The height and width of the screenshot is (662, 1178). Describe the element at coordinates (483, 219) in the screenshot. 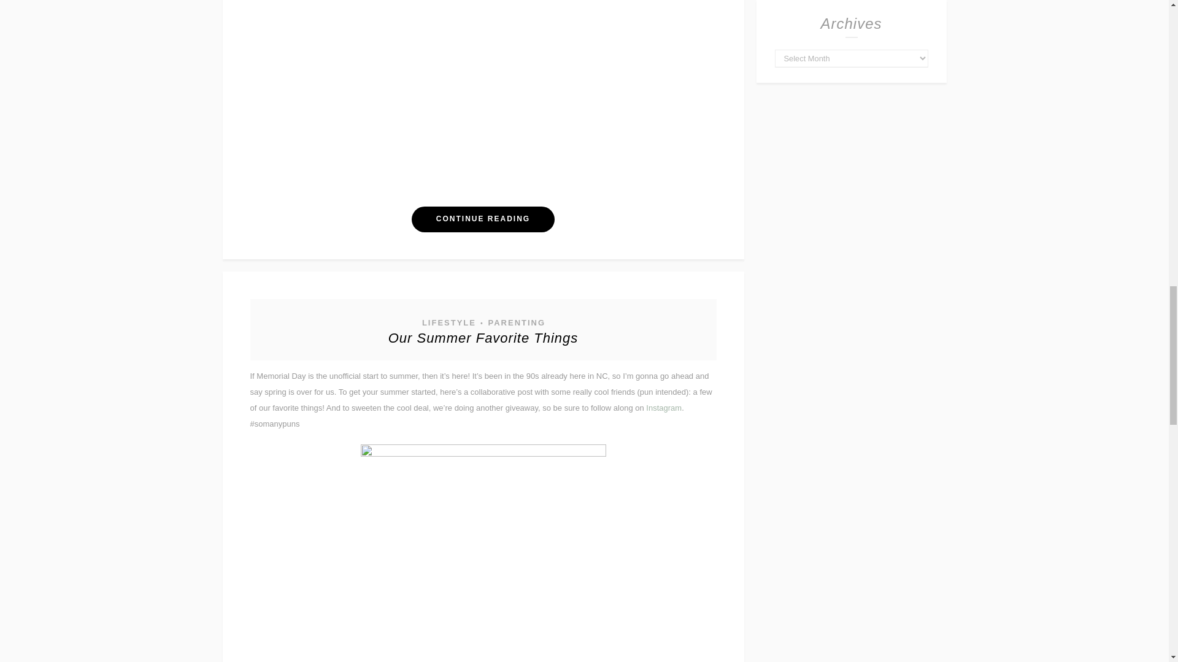

I see `CONTINUE READING` at that location.